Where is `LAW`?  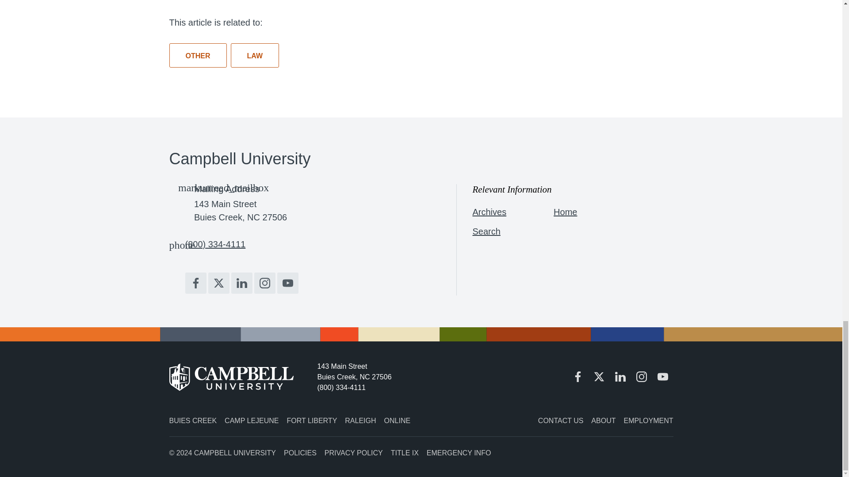
LAW is located at coordinates (255, 56).